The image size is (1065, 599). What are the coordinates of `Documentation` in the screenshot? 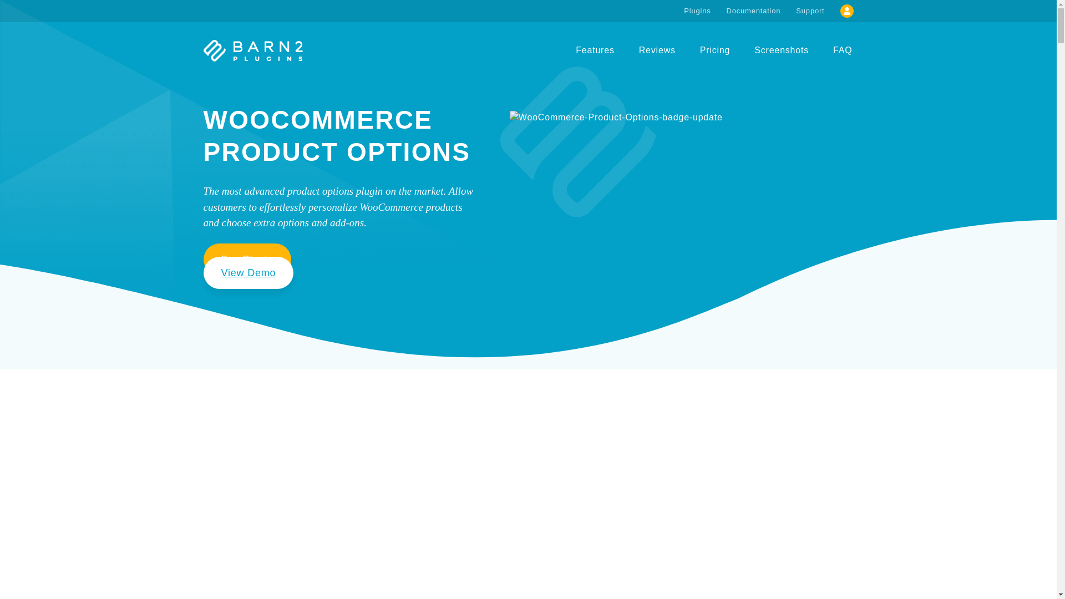 It's located at (754, 11).